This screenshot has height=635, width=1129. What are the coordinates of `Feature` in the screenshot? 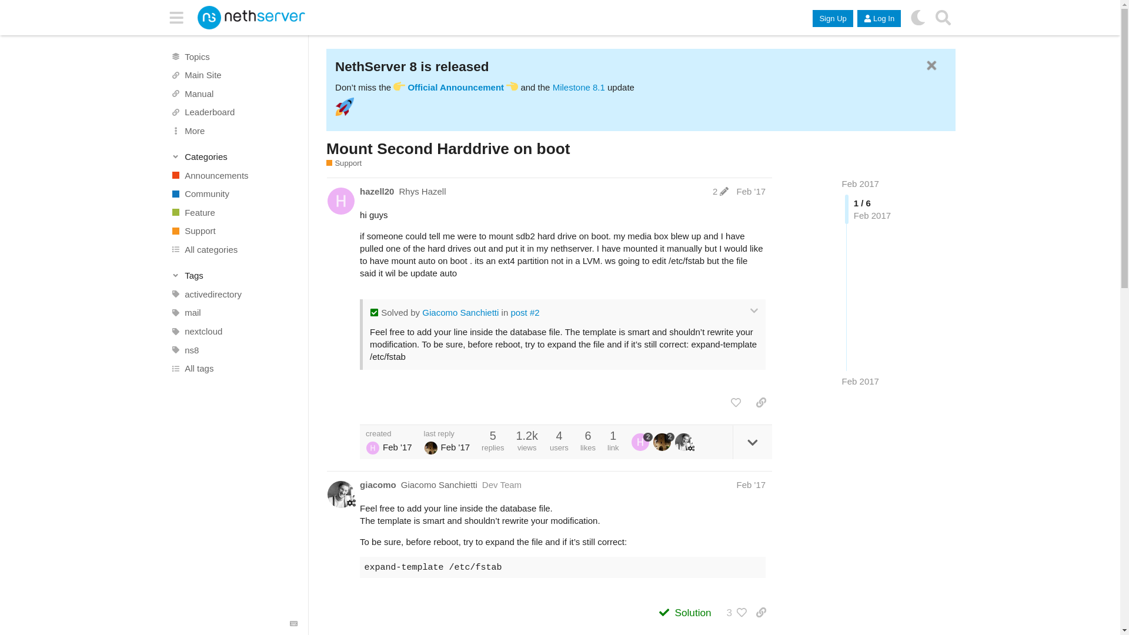 It's located at (233, 213).